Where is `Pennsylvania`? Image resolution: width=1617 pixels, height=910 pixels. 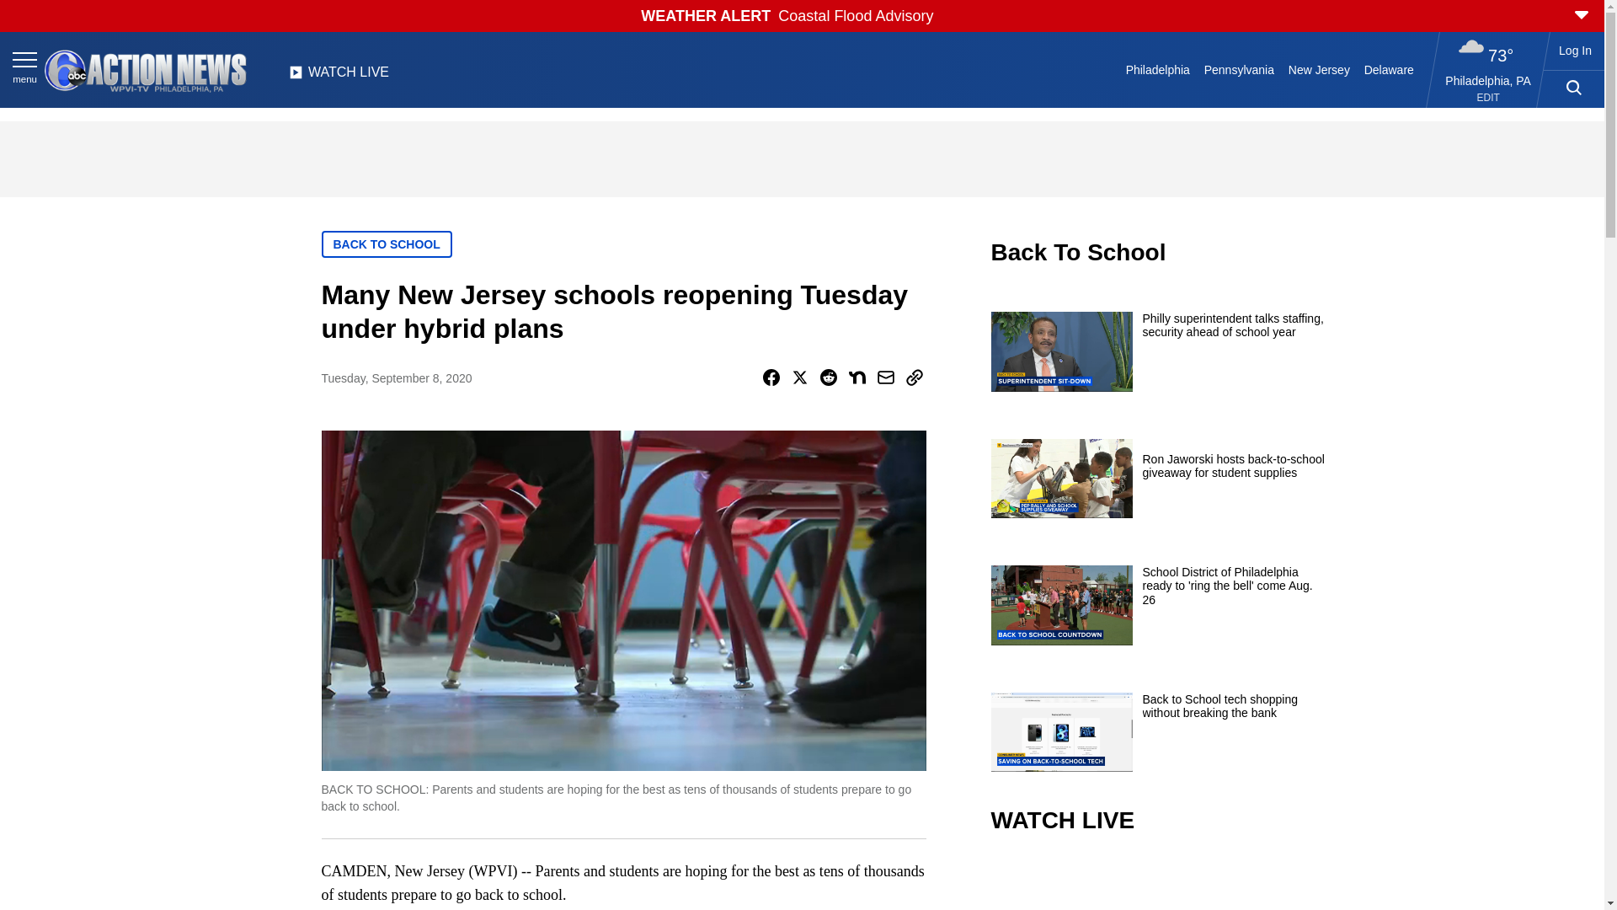
Pennsylvania is located at coordinates (1238, 69).